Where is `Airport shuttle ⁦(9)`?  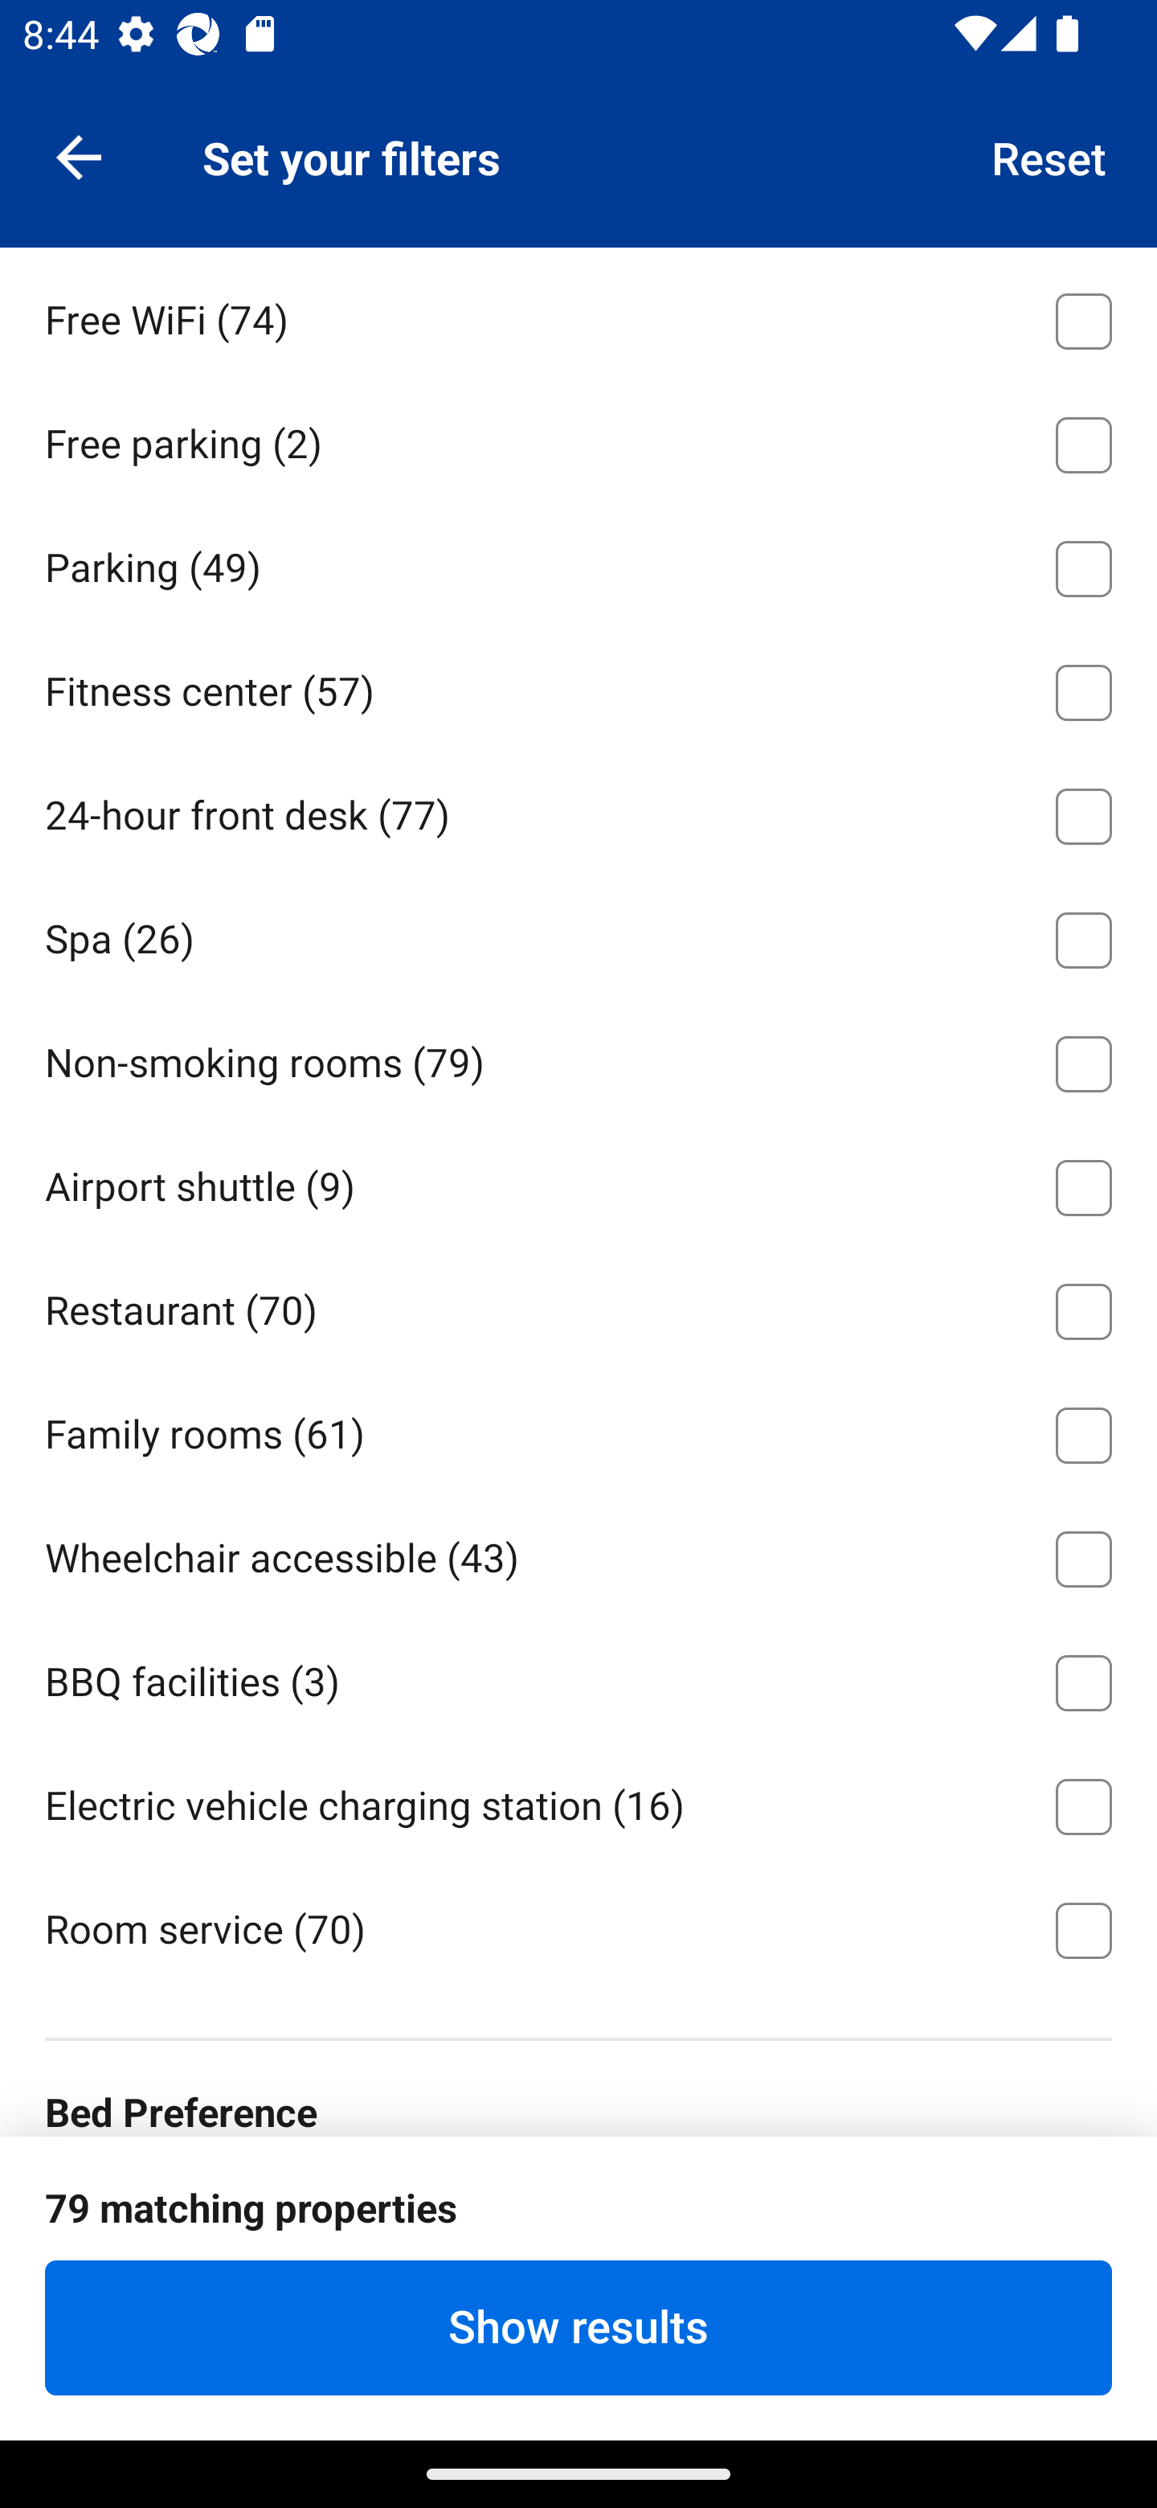
Airport shuttle ⁦(9) is located at coordinates (578, 1182).